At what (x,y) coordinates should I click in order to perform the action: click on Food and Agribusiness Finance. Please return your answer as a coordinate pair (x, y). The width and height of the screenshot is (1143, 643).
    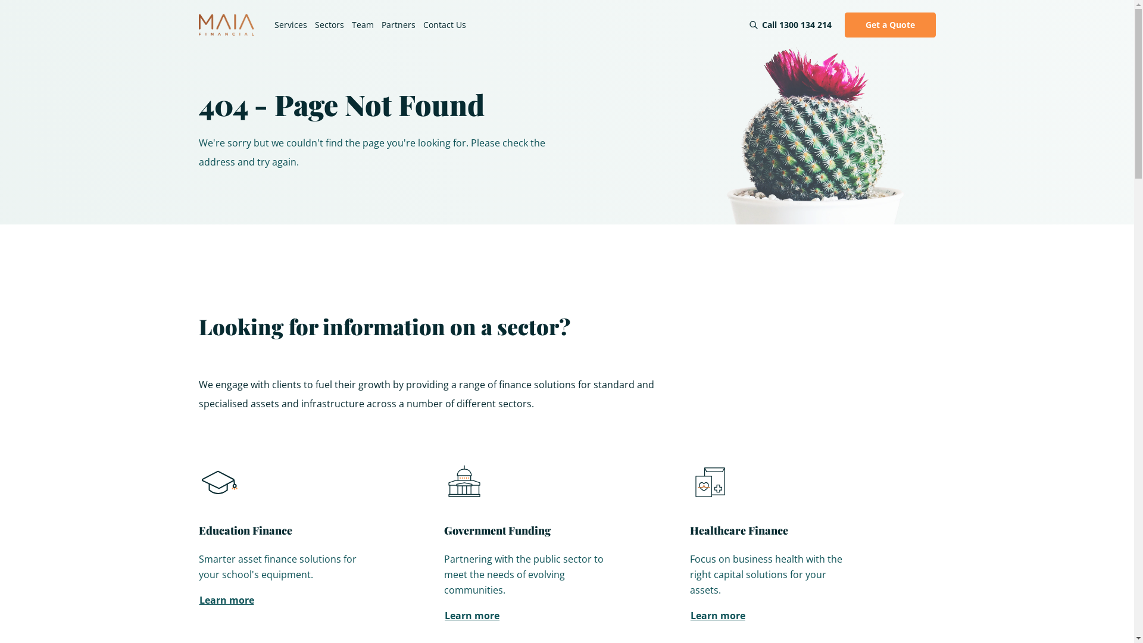
    Looking at the image, I should click on (1014, 631).